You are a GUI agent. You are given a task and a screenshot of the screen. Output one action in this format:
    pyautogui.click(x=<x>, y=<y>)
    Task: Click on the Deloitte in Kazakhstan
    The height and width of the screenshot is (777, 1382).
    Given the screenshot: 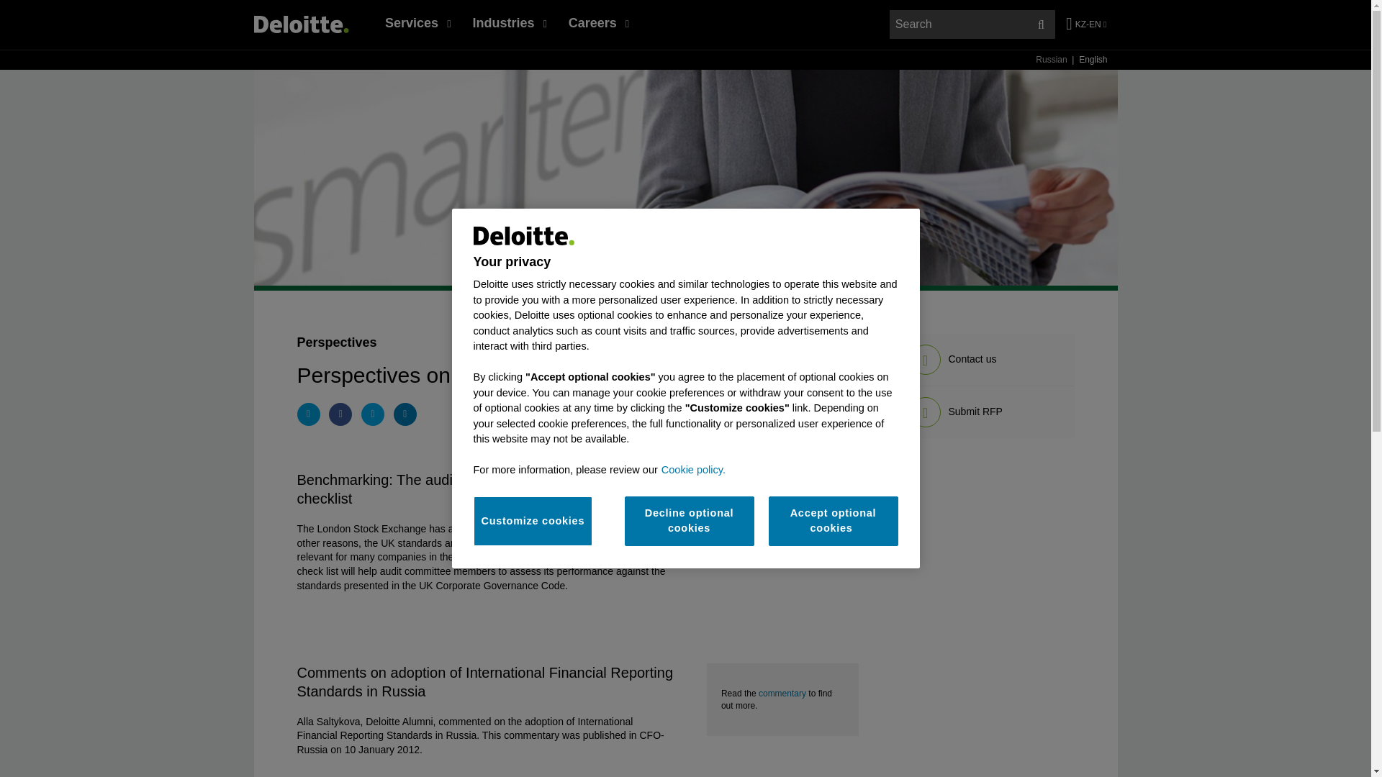 What is the action you would take?
    pyautogui.click(x=300, y=24)
    